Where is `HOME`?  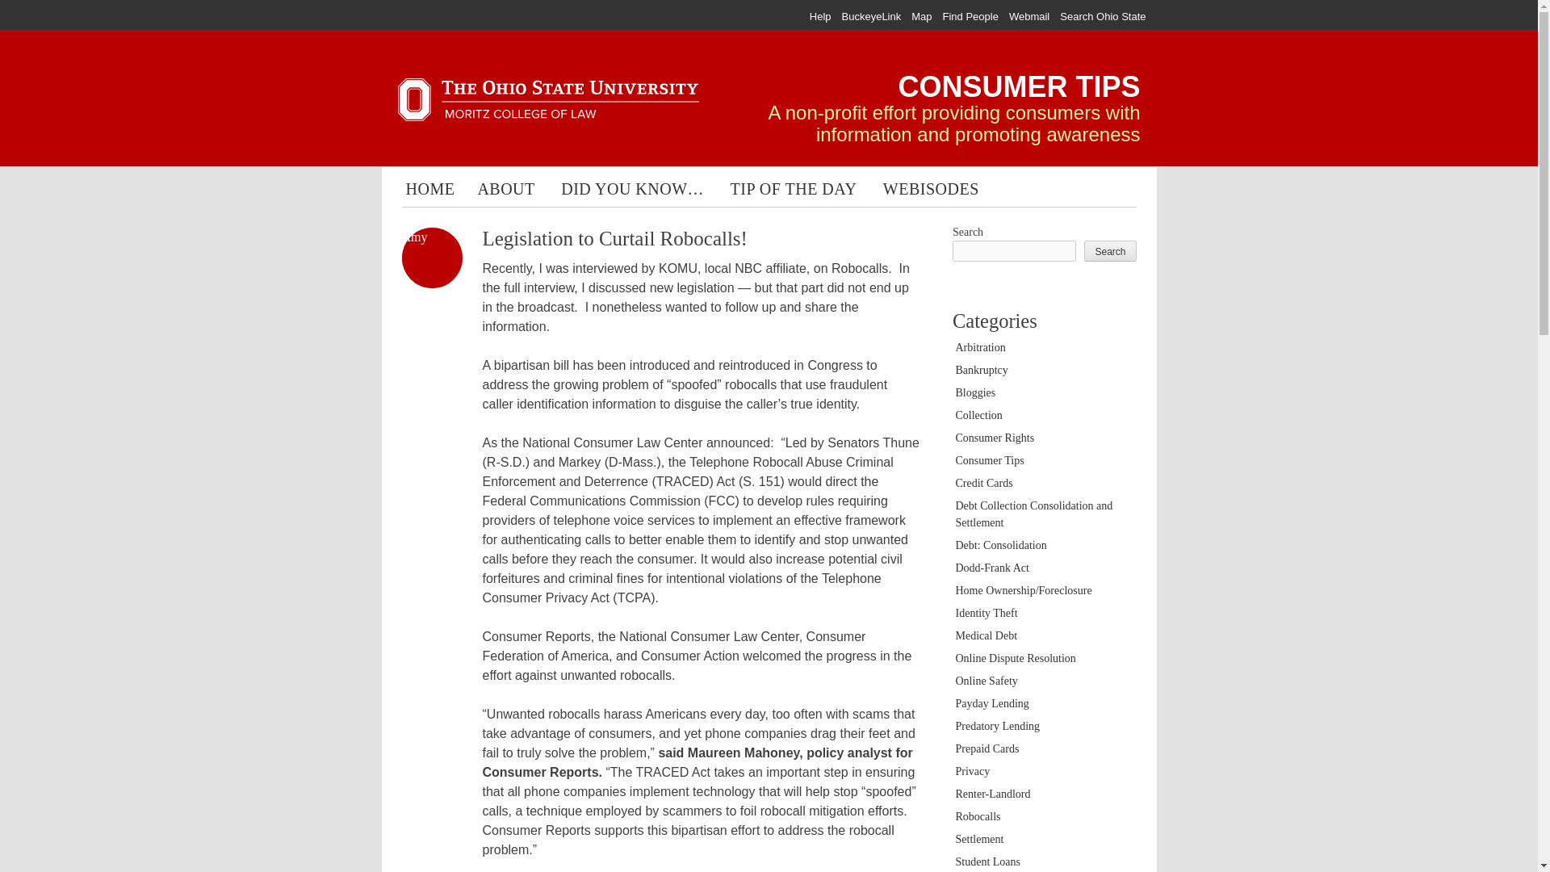
HOME is located at coordinates (429, 191).